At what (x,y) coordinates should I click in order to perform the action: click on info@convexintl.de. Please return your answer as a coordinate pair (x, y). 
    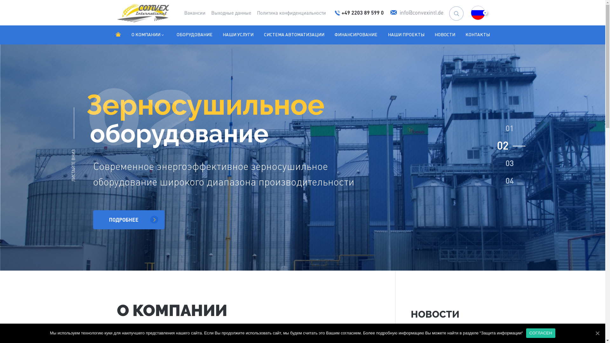
    Looking at the image, I should click on (417, 13).